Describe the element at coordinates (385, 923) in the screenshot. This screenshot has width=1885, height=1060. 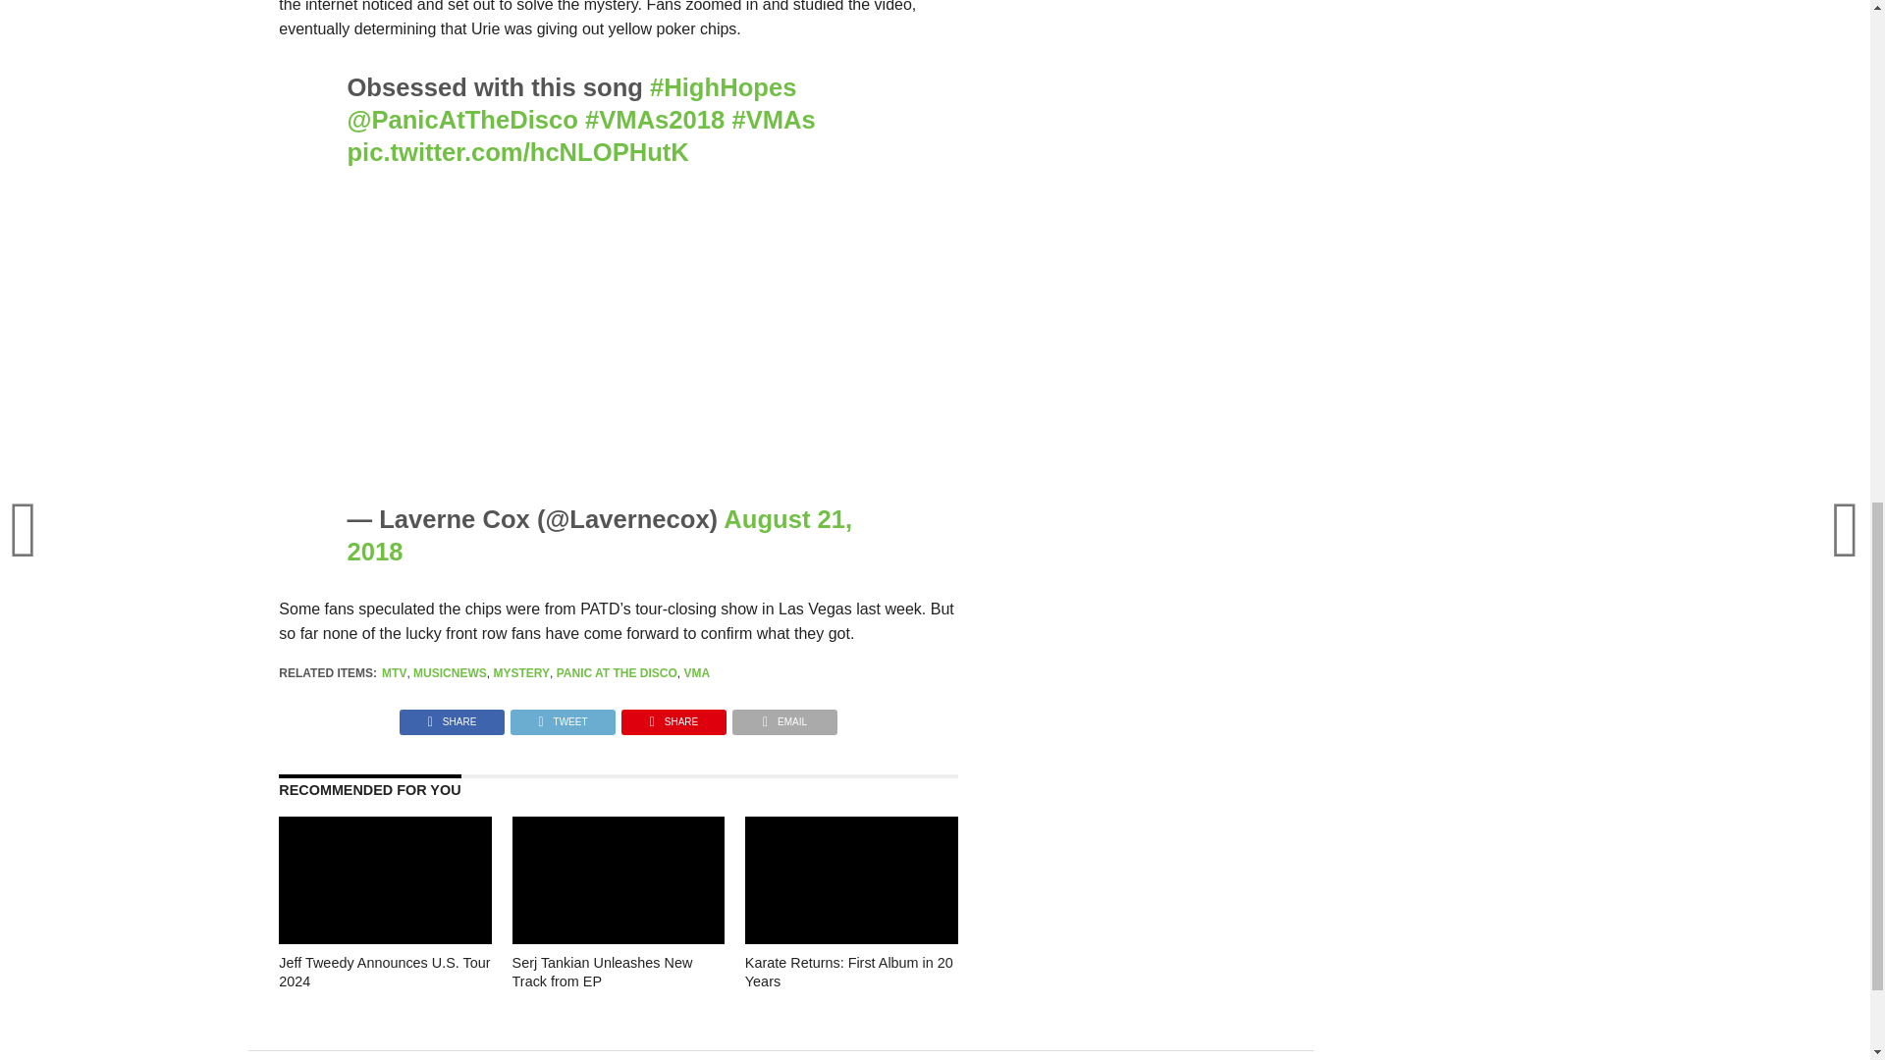
I see `BarcelonaSpain-Oct15JeffTweedyLeadSingerOf - X96` at that location.